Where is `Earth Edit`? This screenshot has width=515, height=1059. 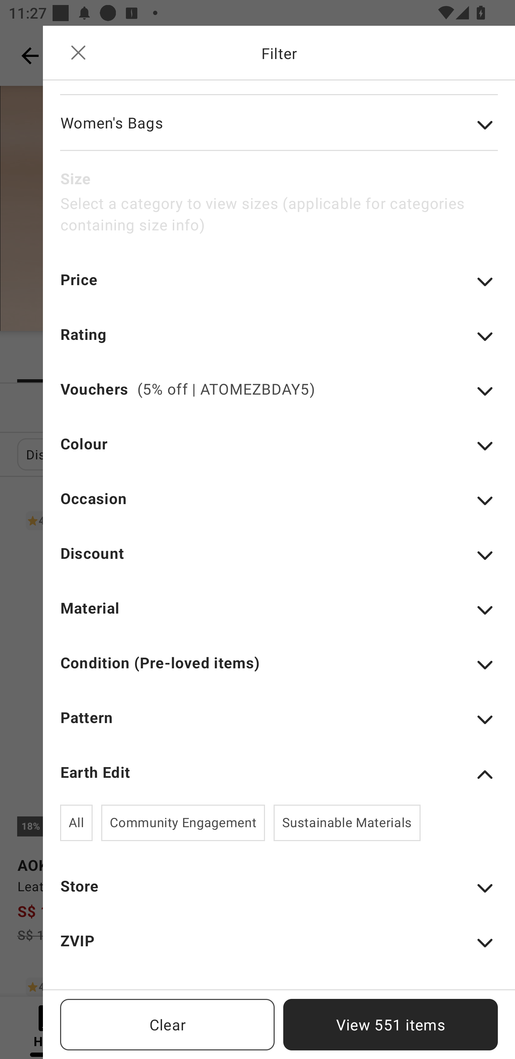
Earth Edit is located at coordinates (279, 775).